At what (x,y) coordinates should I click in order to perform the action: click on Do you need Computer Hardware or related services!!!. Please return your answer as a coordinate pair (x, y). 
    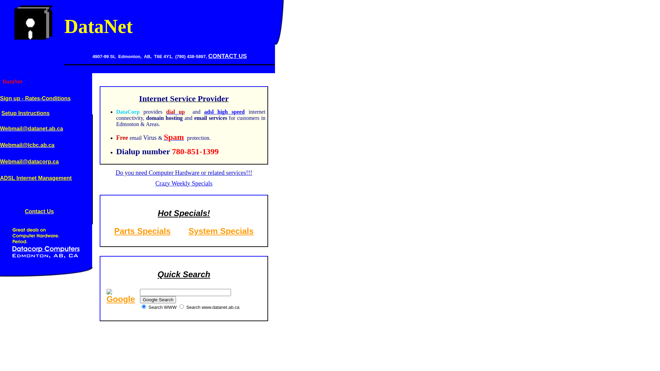
    Looking at the image, I should click on (184, 173).